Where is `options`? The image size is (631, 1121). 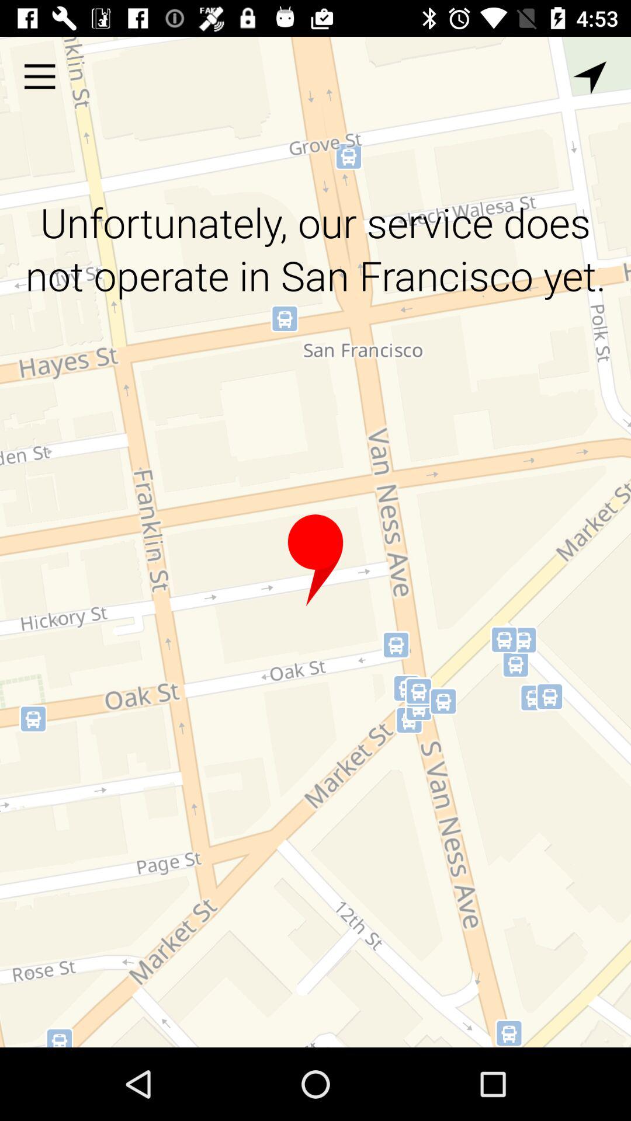 options is located at coordinates (40, 76).